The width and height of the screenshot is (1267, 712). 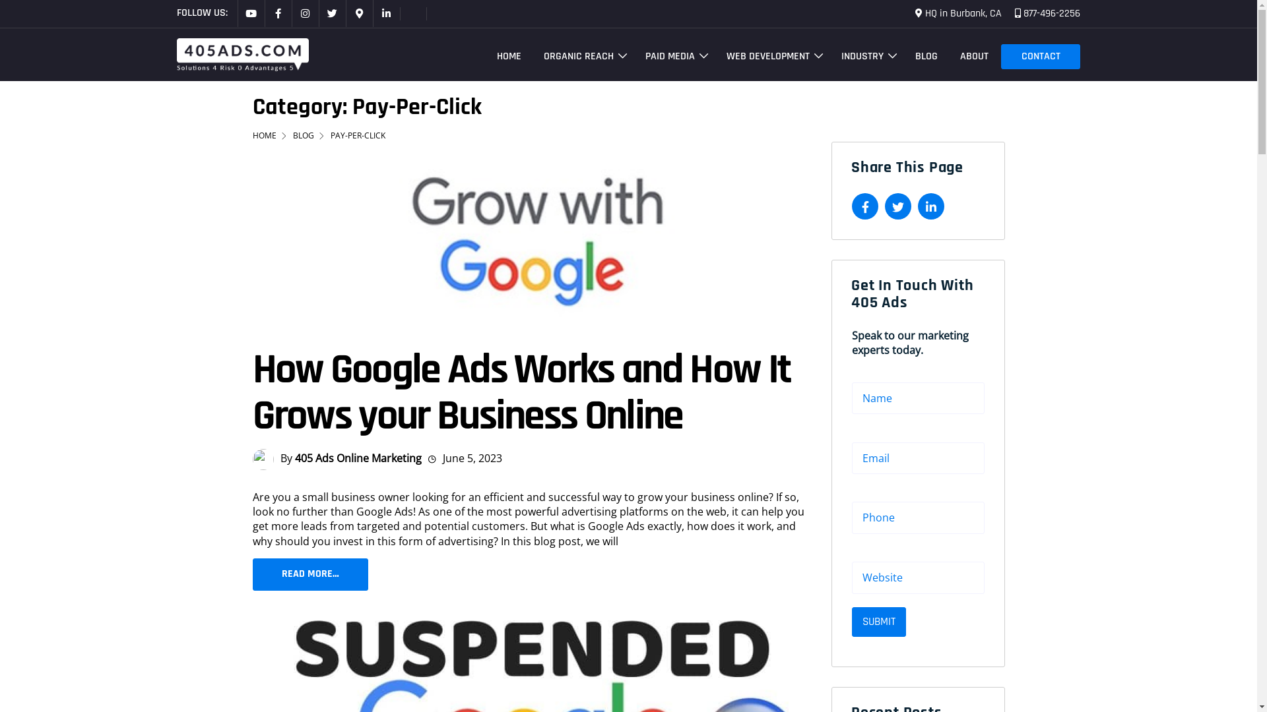 What do you see at coordinates (413, 13) in the screenshot?
I see `Yelp` at bounding box center [413, 13].